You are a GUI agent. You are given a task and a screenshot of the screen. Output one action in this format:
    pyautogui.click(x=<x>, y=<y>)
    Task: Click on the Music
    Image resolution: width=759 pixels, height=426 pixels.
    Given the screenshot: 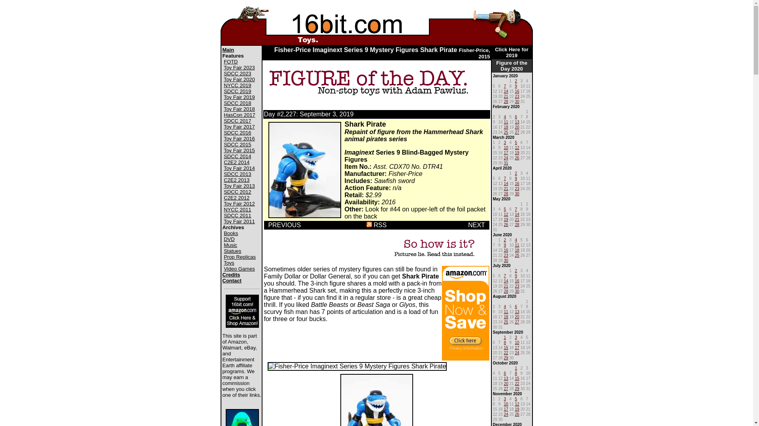 What is the action you would take?
    pyautogui.click(x=230, y=245)
    